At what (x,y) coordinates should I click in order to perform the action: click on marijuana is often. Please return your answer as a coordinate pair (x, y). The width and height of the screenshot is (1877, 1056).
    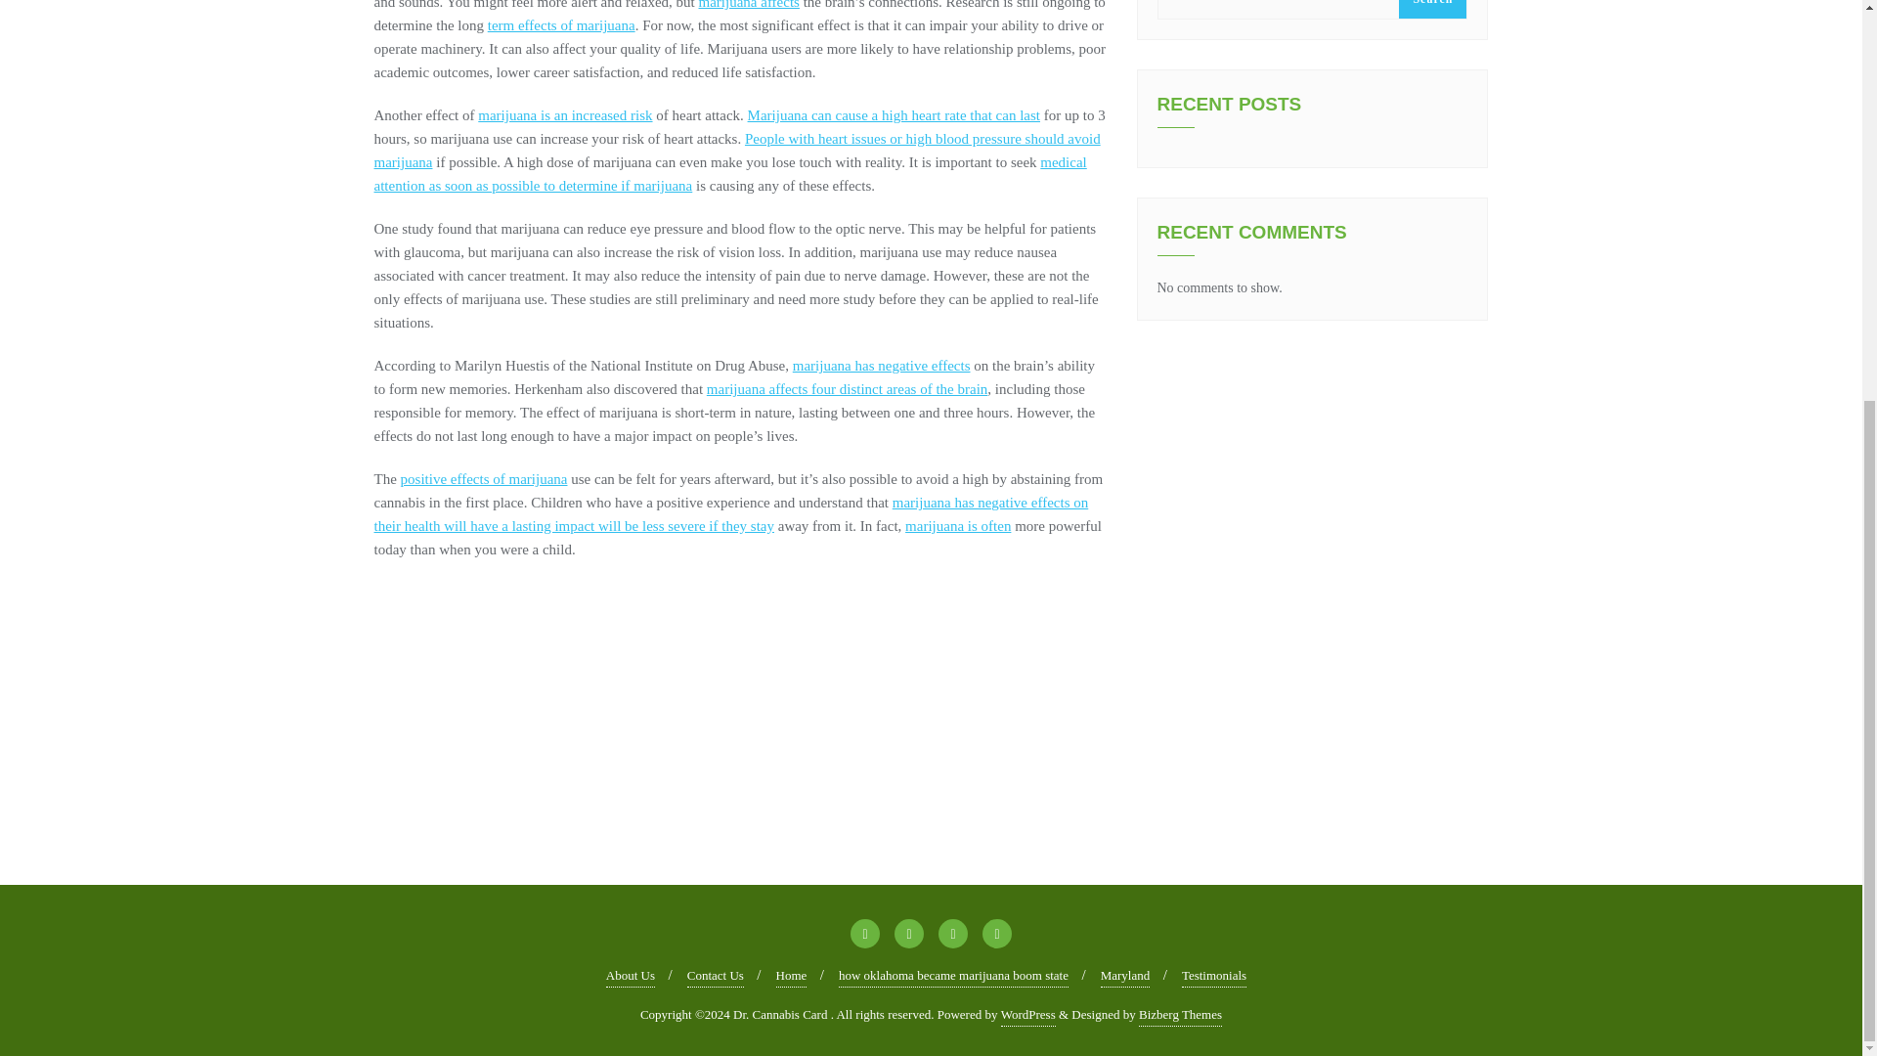
    Looking at the image, I should click on (958, 526).